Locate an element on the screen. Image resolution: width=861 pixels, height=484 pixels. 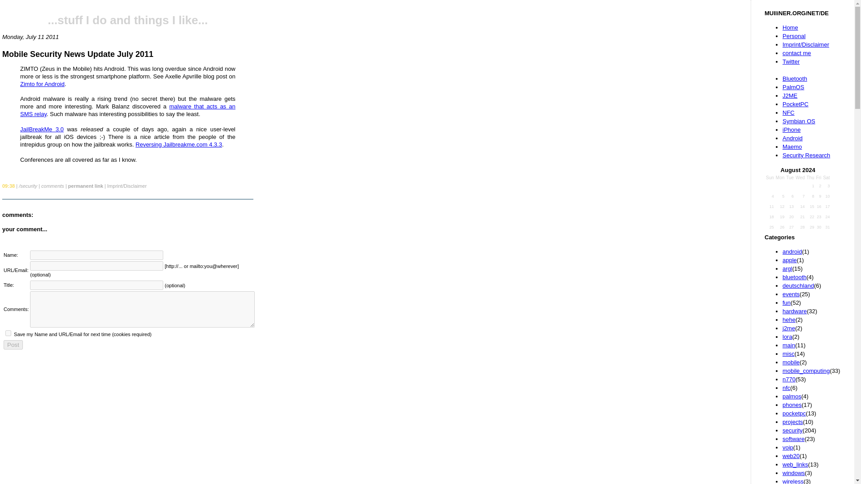
apple is located at coordinates (790, 260).